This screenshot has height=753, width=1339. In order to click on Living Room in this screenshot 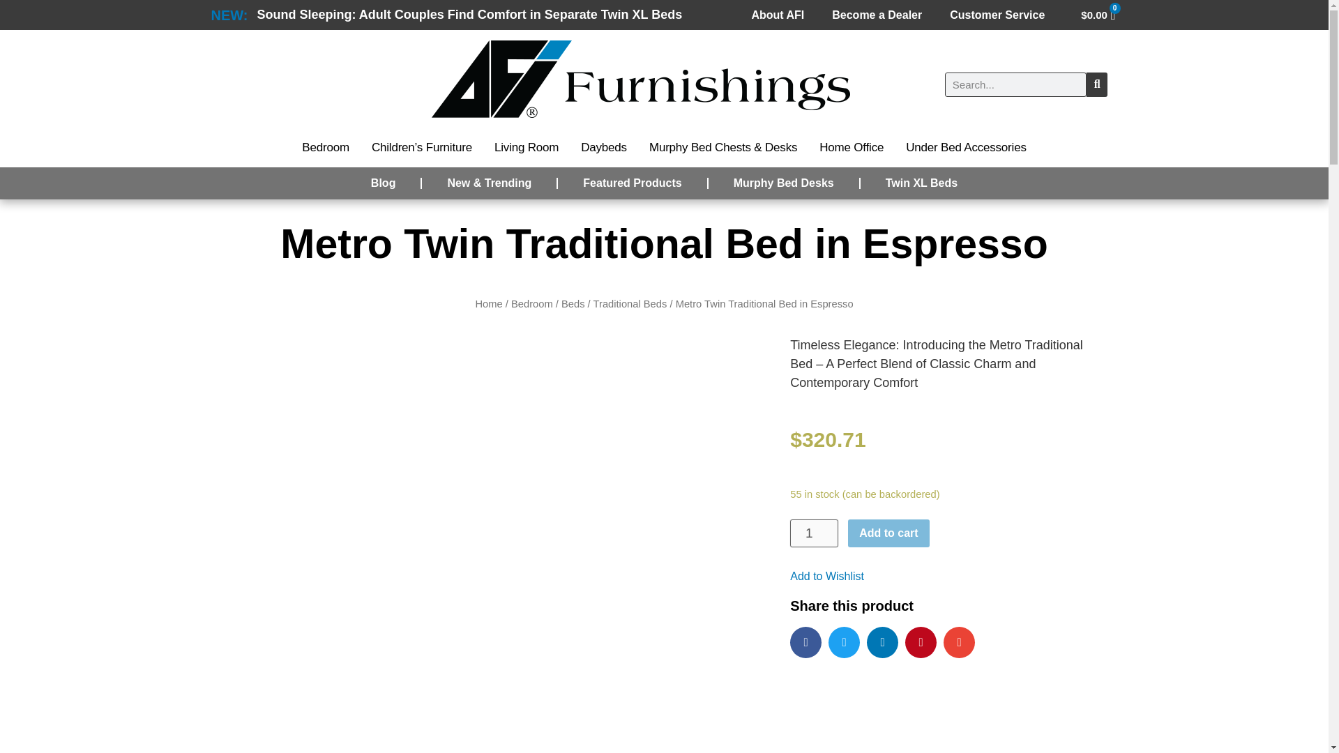, I will do `click(527, 148)`.